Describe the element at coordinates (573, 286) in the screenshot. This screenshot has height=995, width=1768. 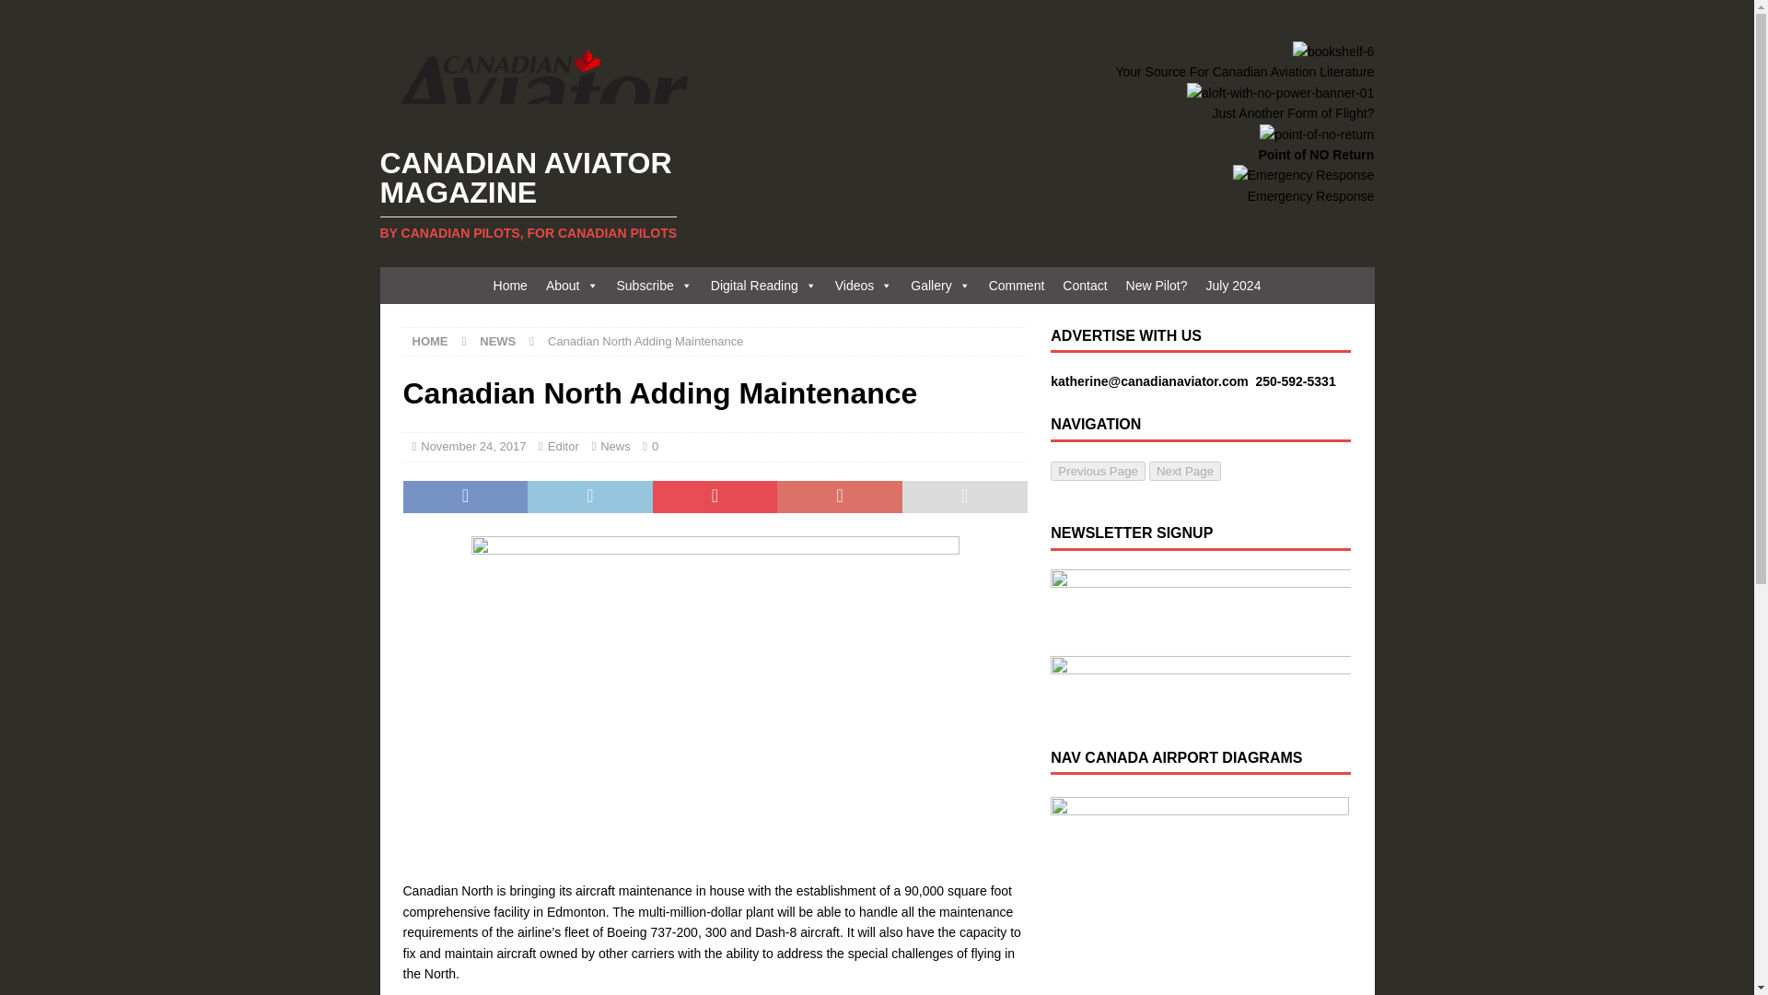
I see `About` at that location.